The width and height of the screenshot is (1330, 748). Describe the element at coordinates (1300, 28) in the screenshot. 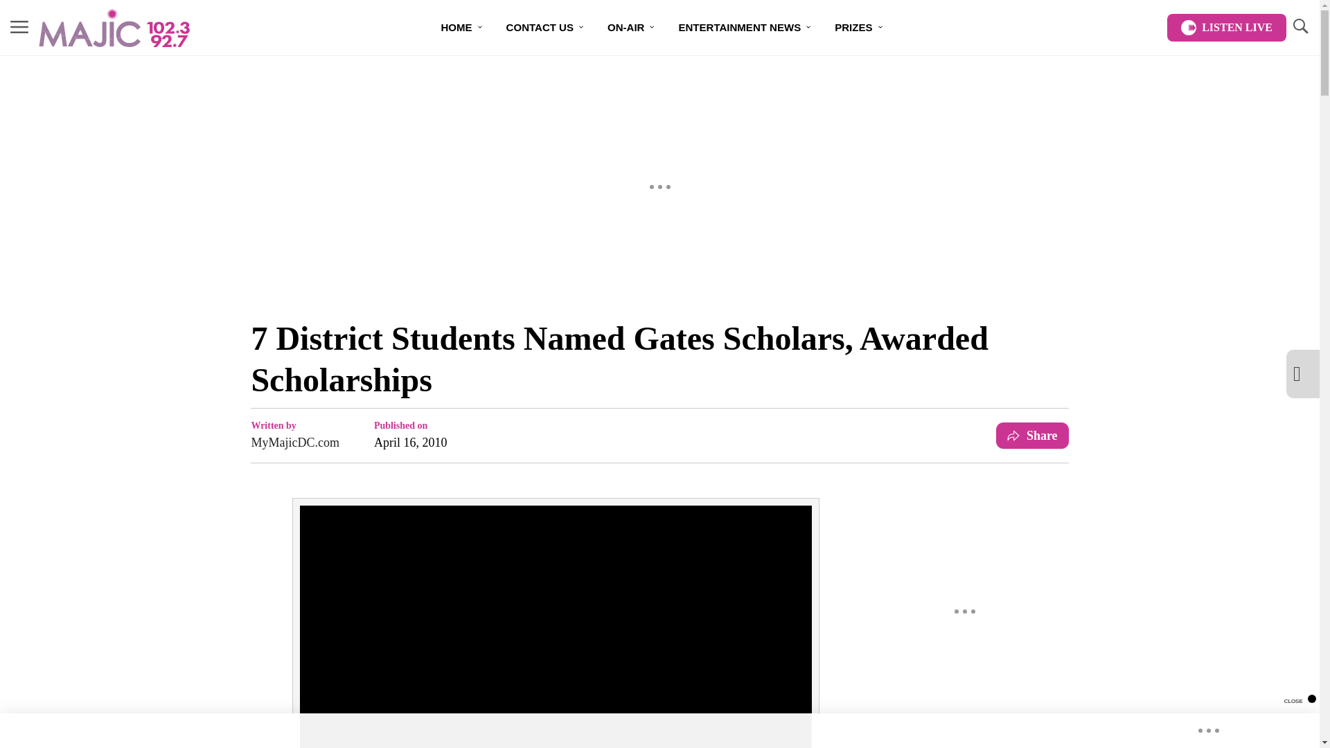

I see `TOGGLE SEARCH` at that location.